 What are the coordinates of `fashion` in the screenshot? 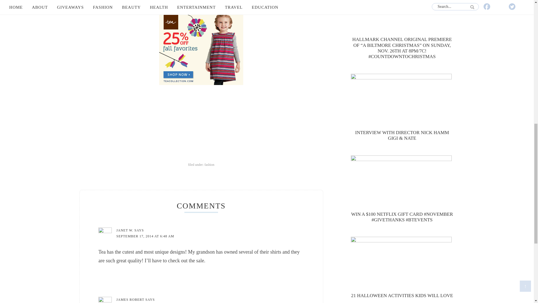 It's located at (209, 164).